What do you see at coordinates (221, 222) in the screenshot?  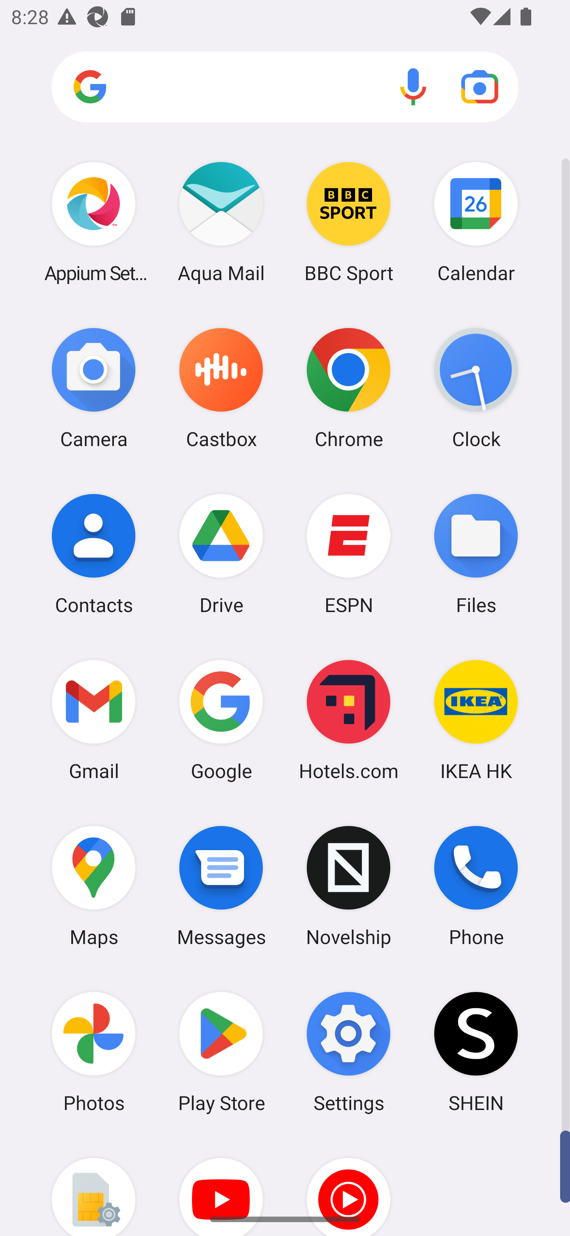 I see `Aqua Mail` at bounding box center [221, 222].